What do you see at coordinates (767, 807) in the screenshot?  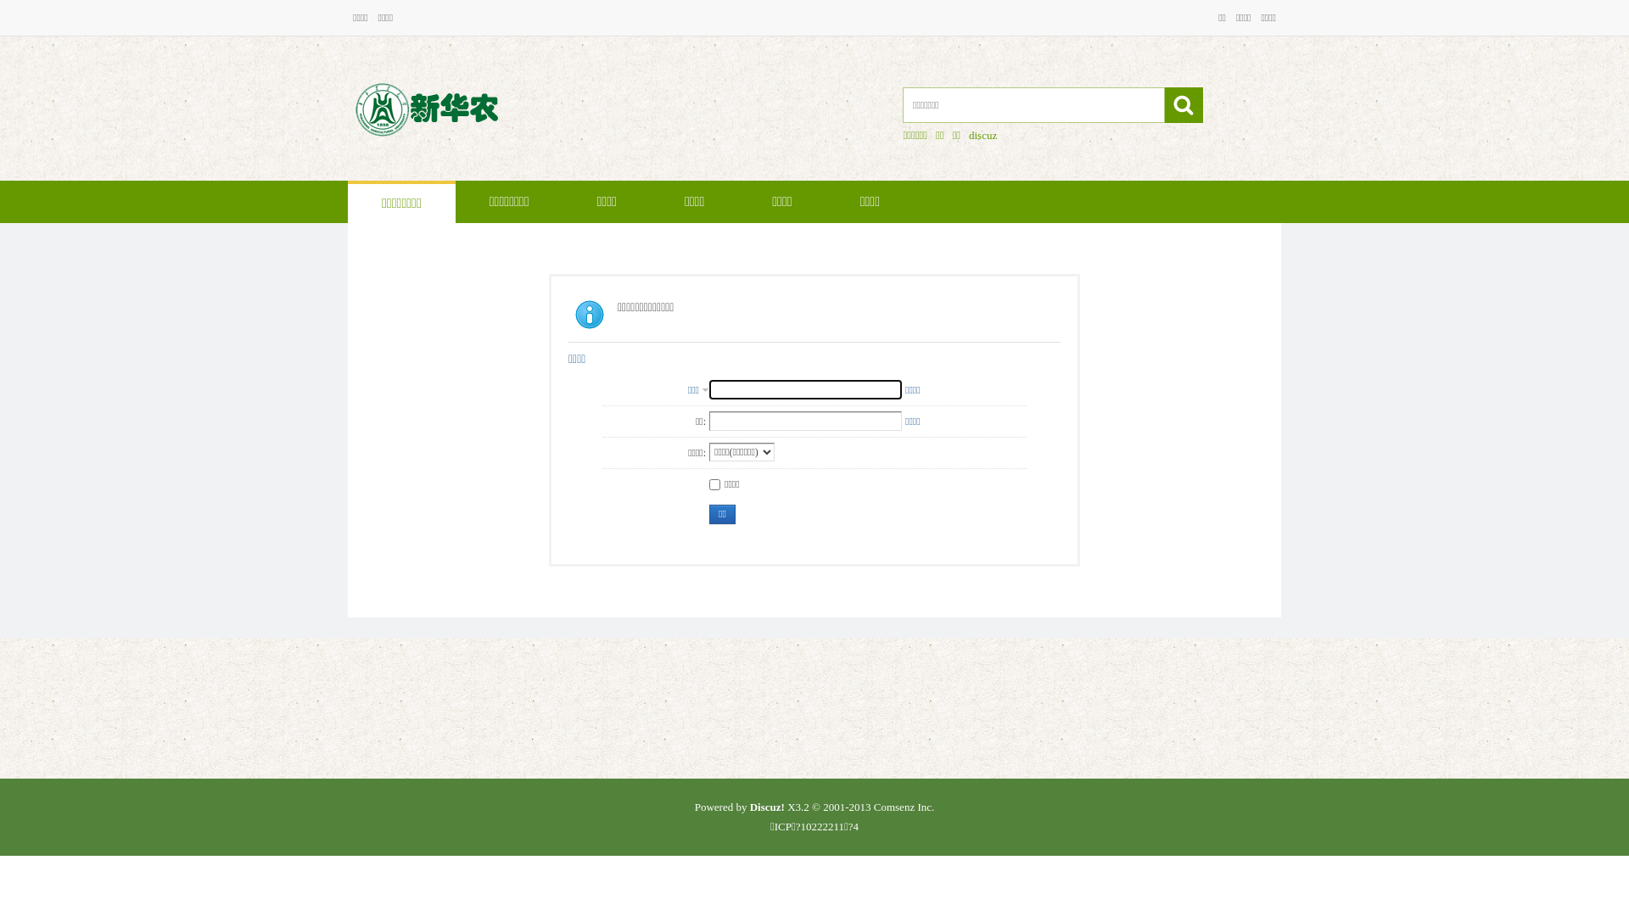 I see `Discuz!` at bounding box center [767, 807].